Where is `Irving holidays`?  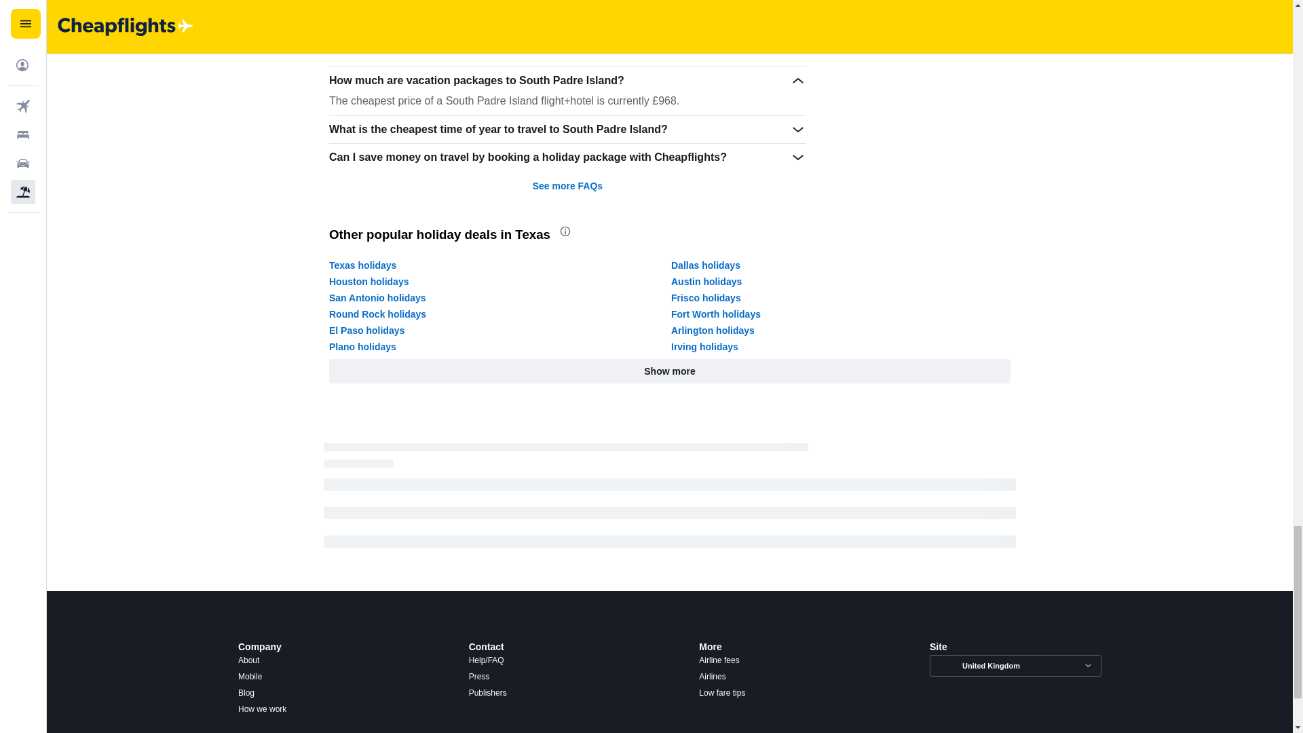 Irving holidays is located at coordinates (704, 347).